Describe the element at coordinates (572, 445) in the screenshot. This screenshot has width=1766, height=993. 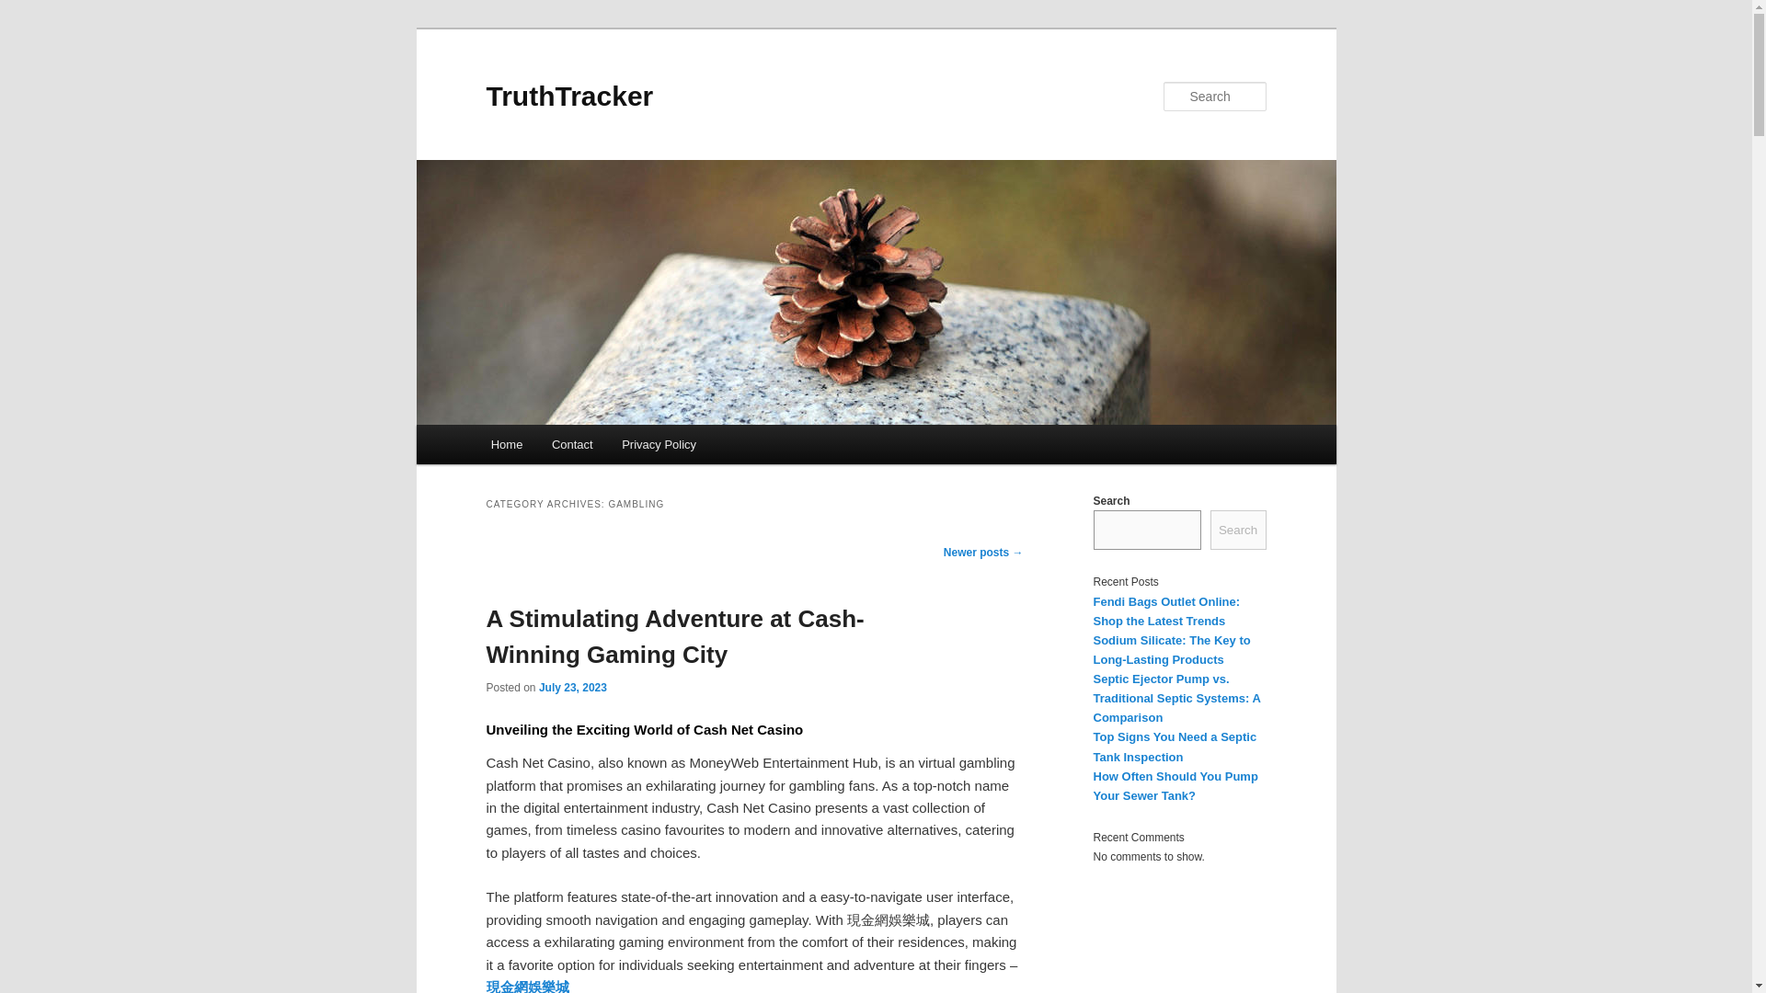
I see `Contact` at that location.